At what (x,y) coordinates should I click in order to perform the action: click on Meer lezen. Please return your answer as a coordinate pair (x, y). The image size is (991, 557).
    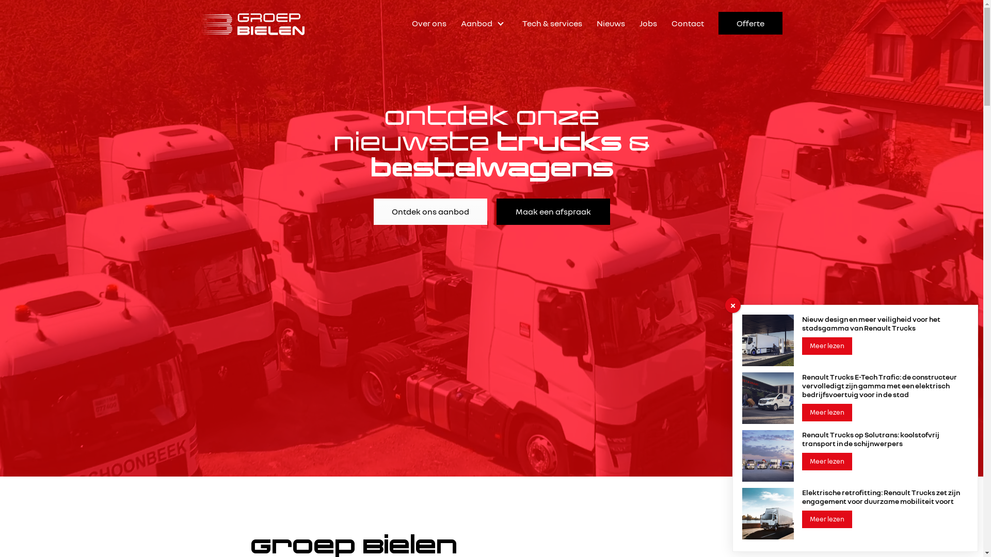
    Looking at the image, I should click on (827, 413).